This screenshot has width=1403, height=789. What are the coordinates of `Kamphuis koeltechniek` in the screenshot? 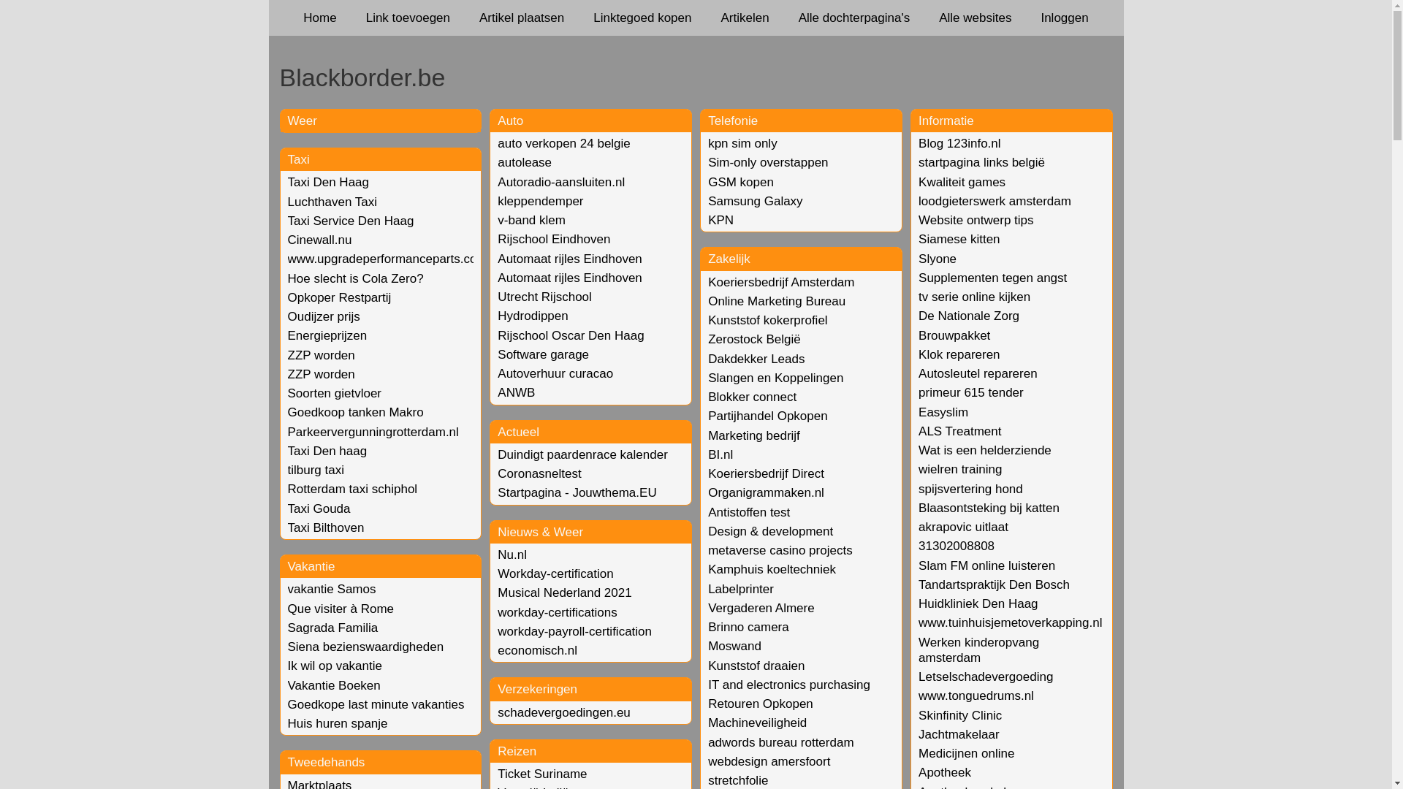 It's located at (772, 569).